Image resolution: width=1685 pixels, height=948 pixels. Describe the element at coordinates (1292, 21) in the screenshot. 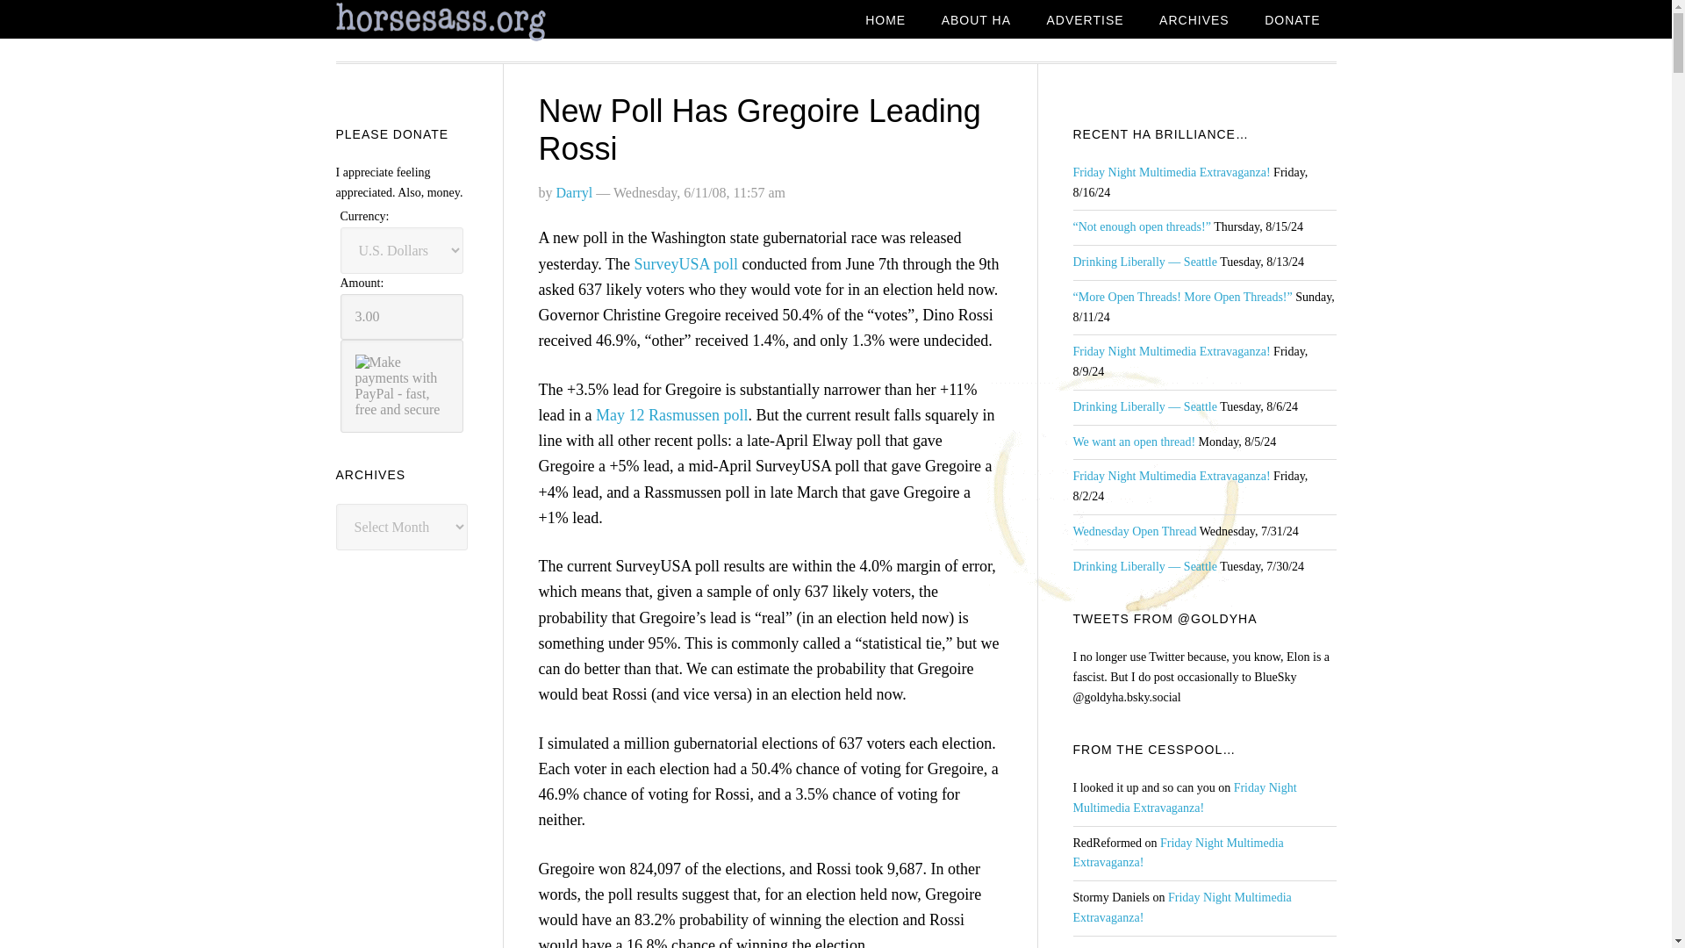

I see `DONATE` at that location.